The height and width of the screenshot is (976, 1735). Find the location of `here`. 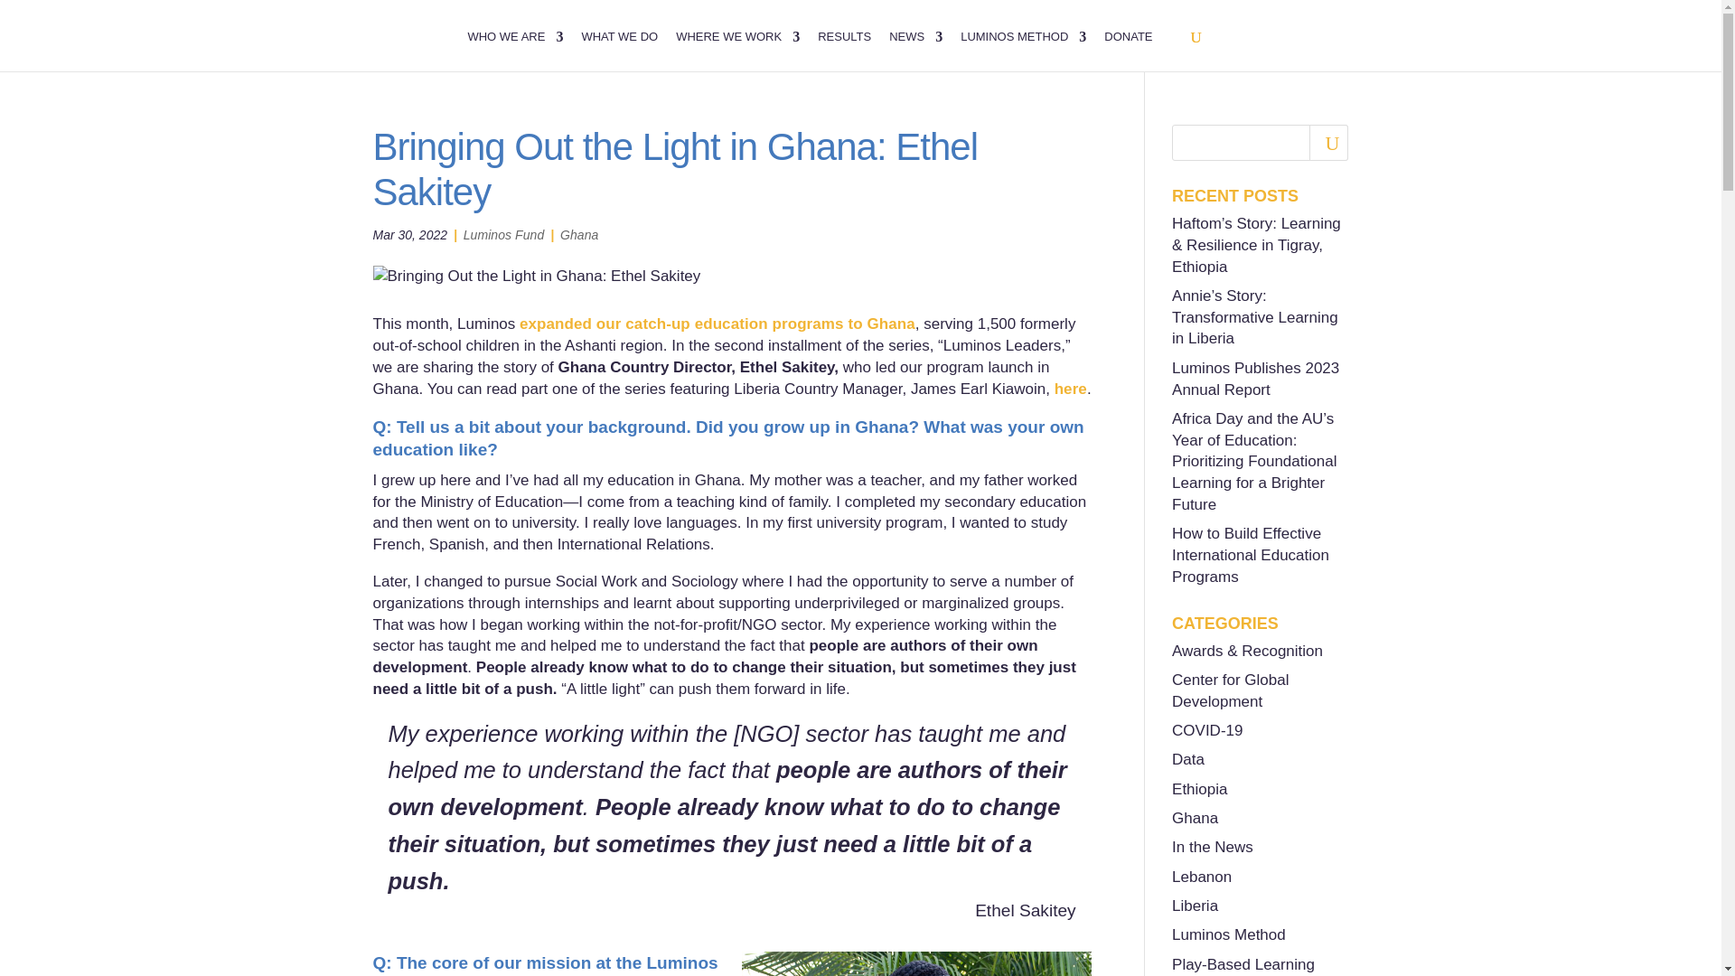

here is located at coordinates (1071, 389).